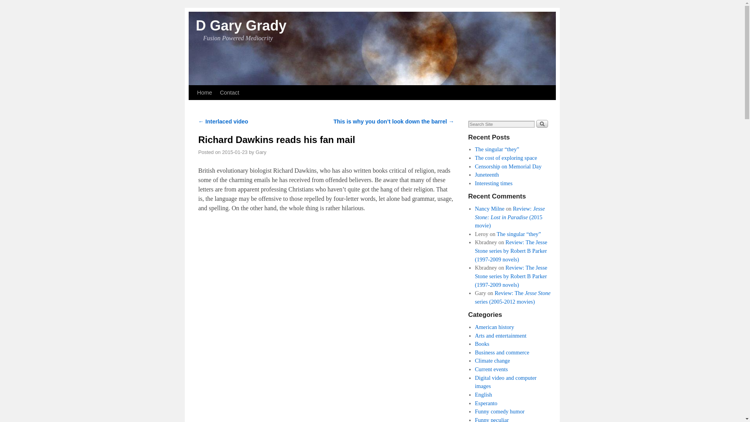 Image resolution: width=750 pixels, height=422 pixels. I want to click on Contact, so click(229, 92).